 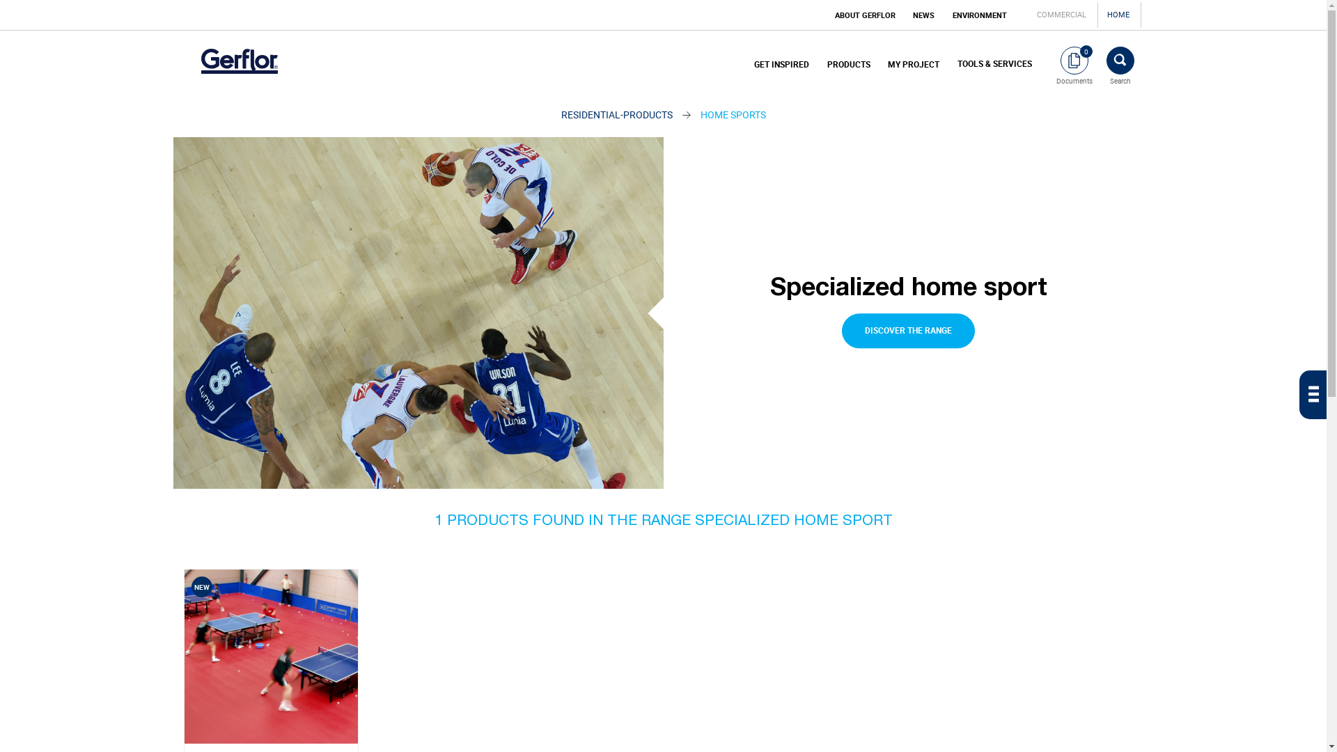 I want to click on MY PROJECT, so click(x=914, y=65).